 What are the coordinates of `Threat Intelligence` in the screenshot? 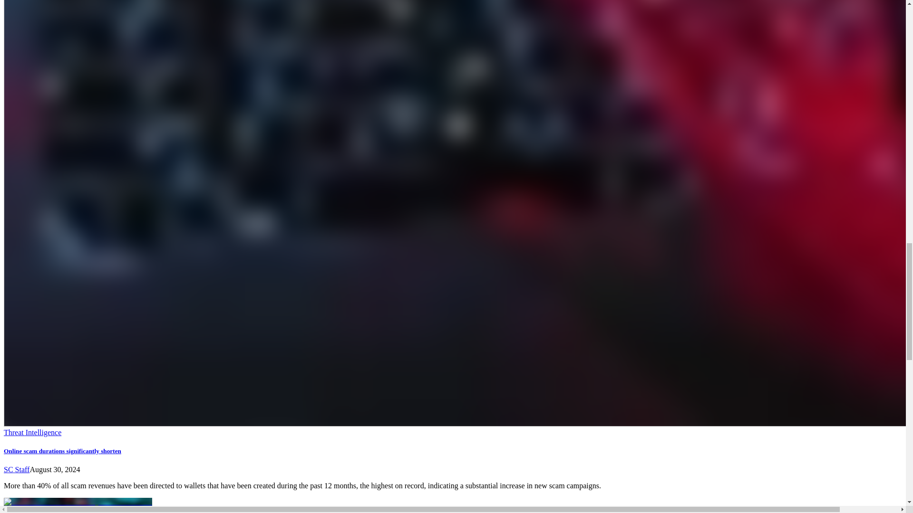 It's located at (32, 432).